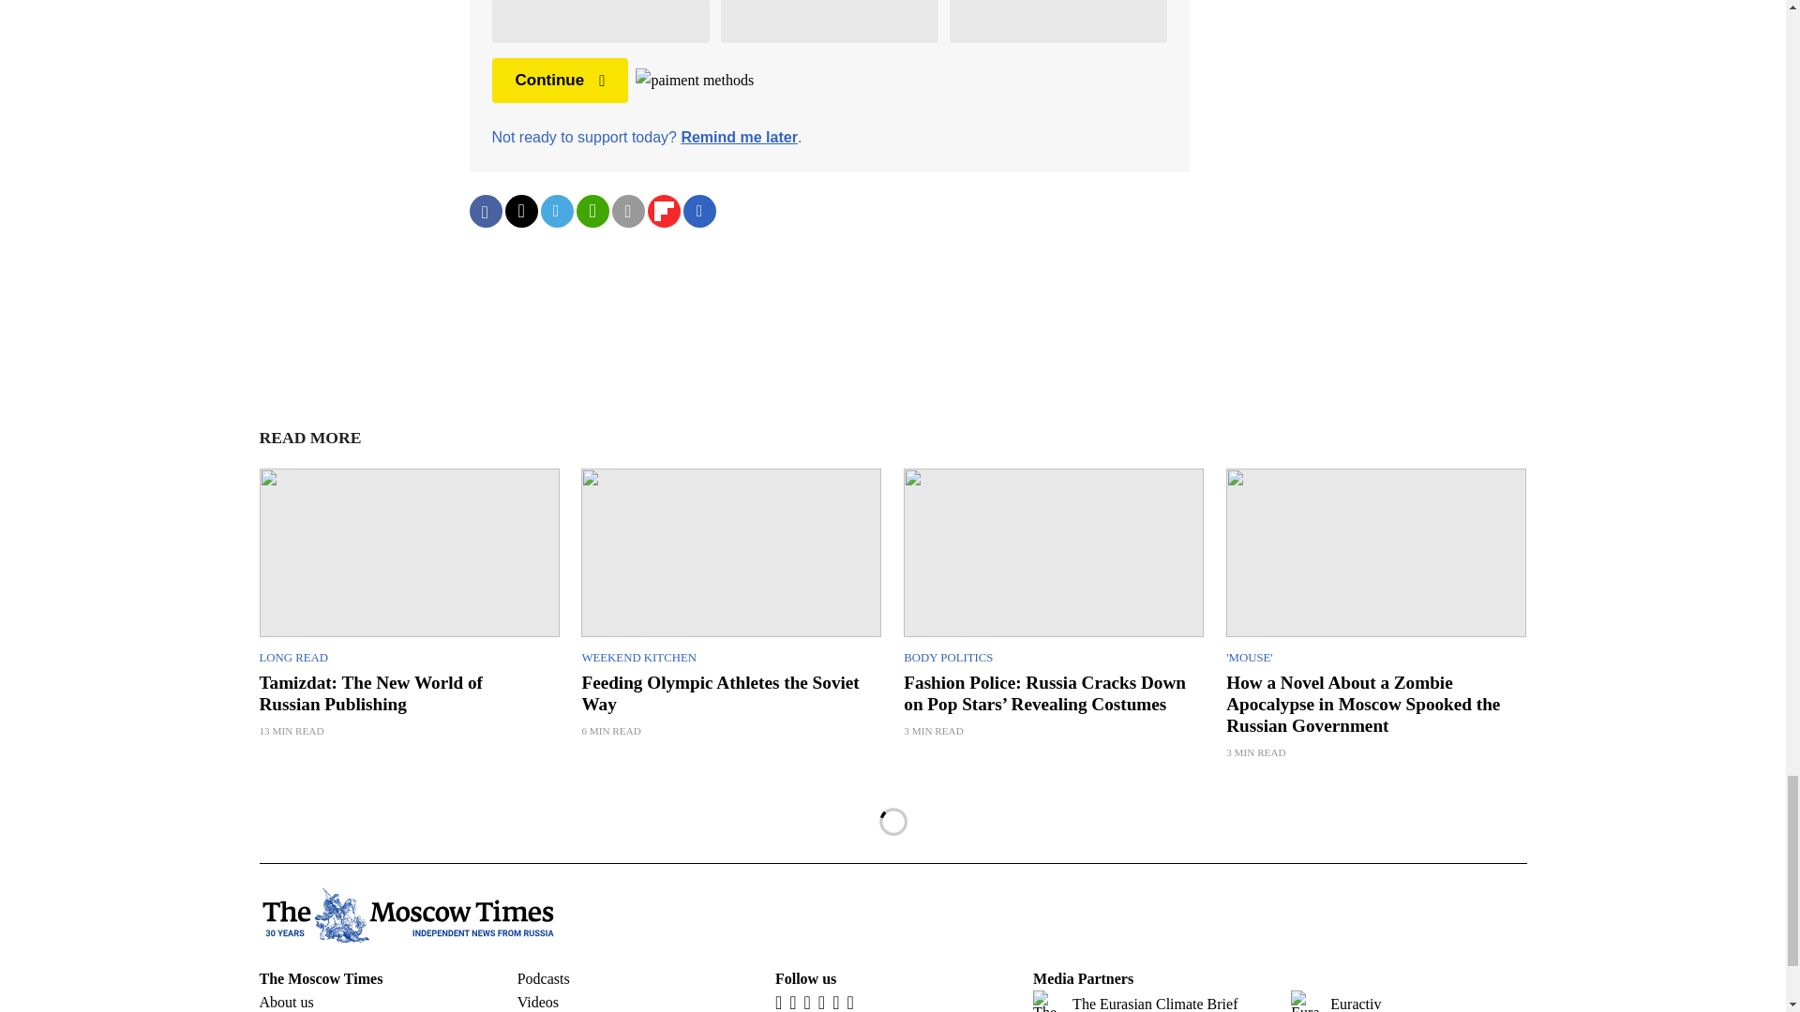  Describe the element at coordinates (663, 212) in the screenshot. I see `Share on Flipboard` at that location.